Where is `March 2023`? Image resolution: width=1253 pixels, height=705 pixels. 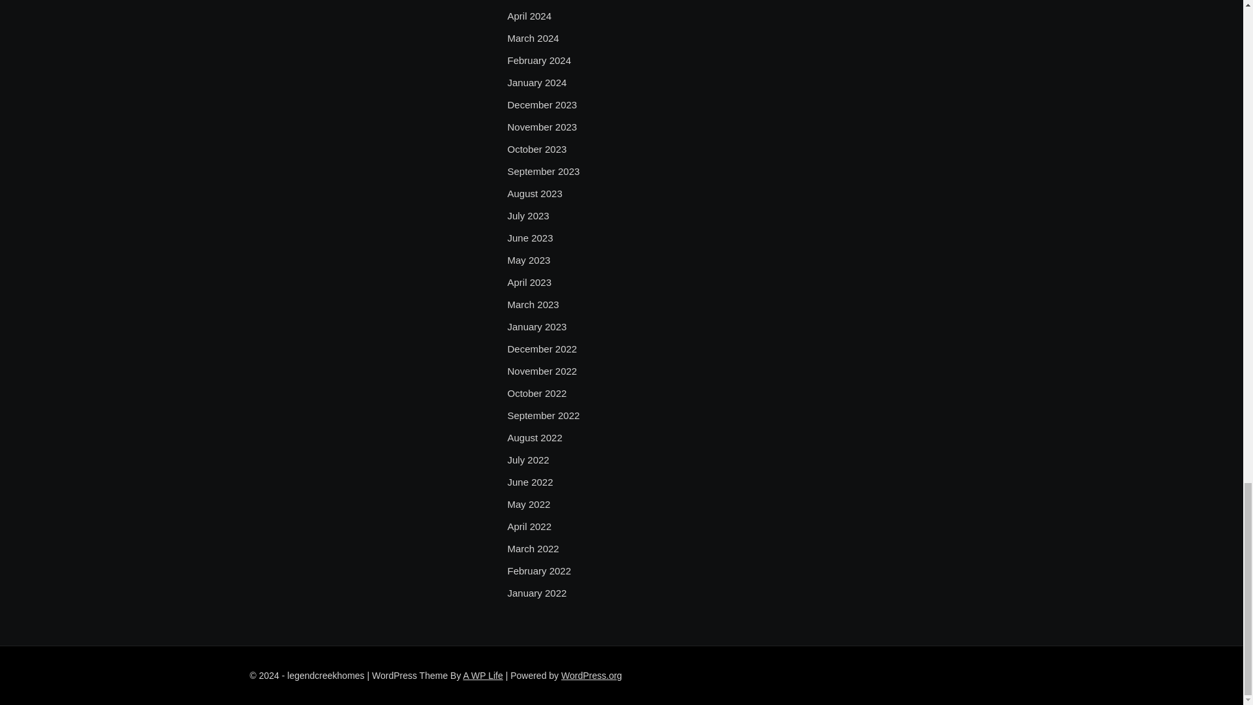
March 2023 is located at coordinates (533, 304).